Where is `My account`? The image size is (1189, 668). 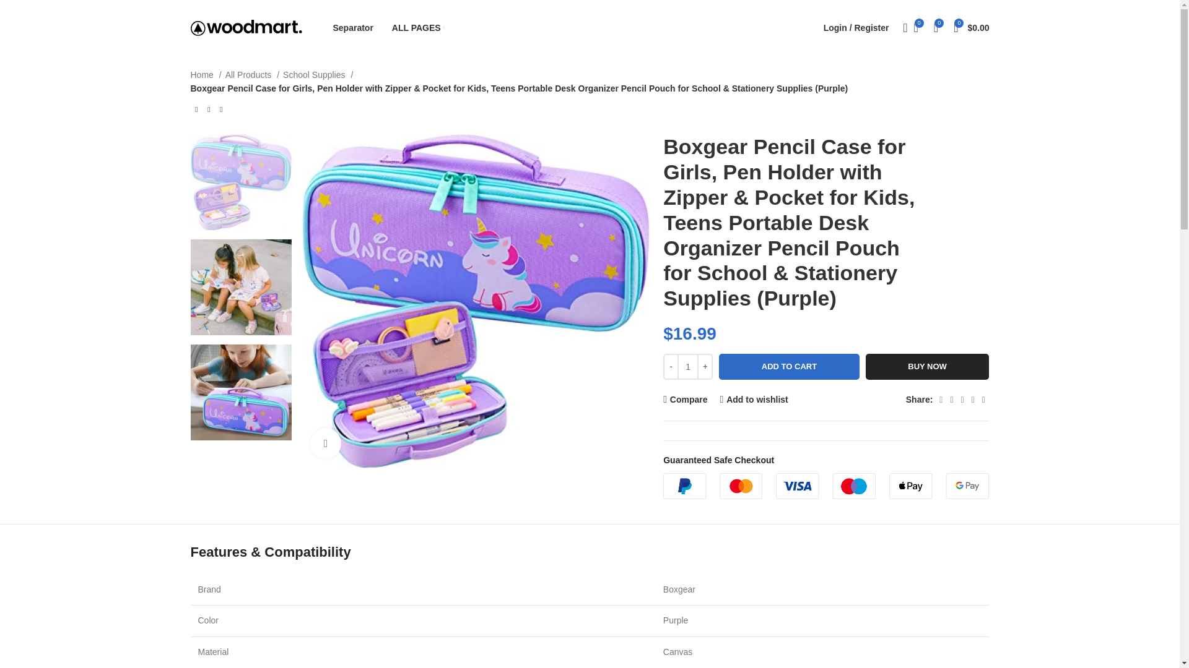 My account is located at coordinates (856, 27).